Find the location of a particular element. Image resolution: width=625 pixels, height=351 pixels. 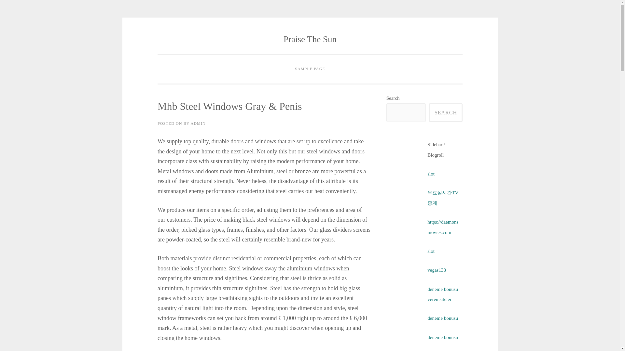

vegas138 is located at coordinates (437, 270).